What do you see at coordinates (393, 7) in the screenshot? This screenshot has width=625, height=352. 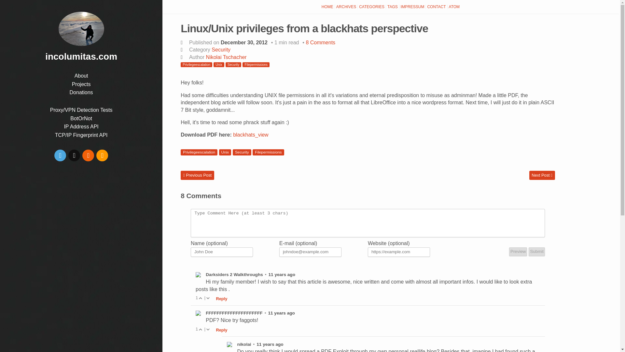 I see `TAGS` at bounding box center [393, 7].